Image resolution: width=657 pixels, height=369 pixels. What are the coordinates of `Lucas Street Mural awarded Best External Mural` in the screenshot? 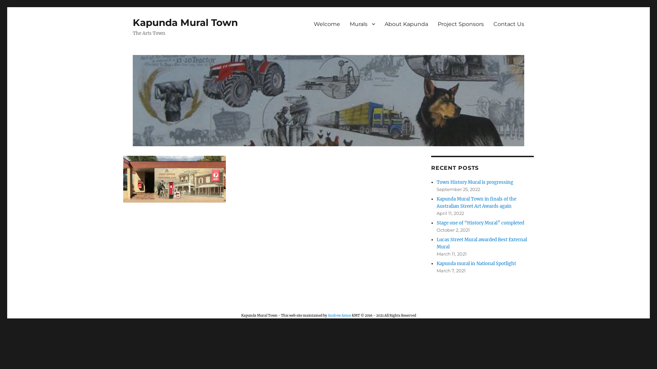 It's located at (482, 243).